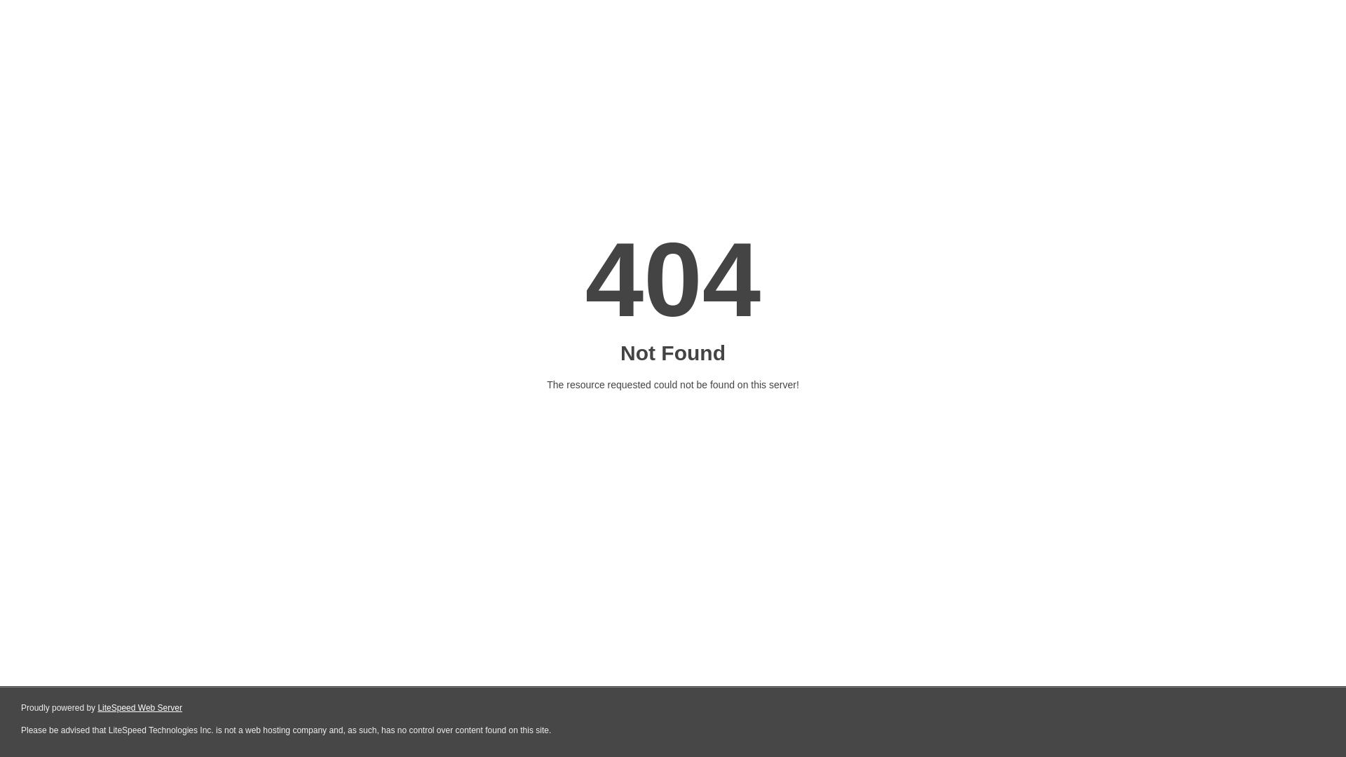 This screenshot has height=757, width=1346. I want to click on LiteSpeed Web Server, so click(140, 708).